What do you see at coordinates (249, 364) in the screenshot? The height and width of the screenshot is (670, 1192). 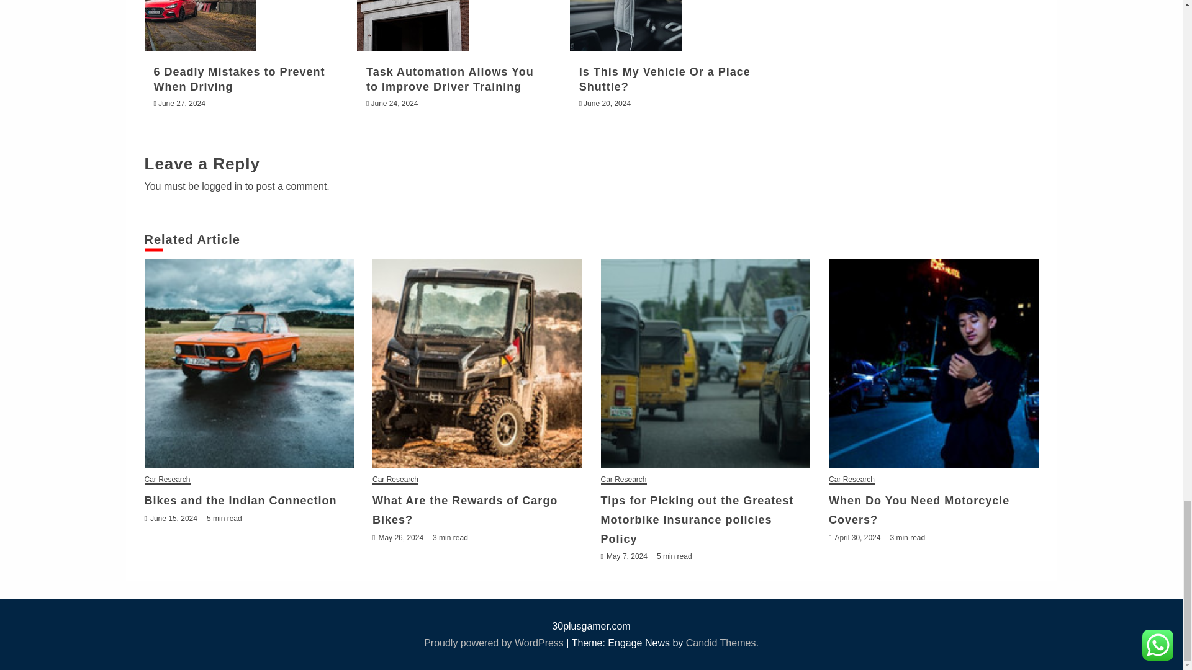 I see `Bikes and the Indian Connection` at bounding box center [249, 364].